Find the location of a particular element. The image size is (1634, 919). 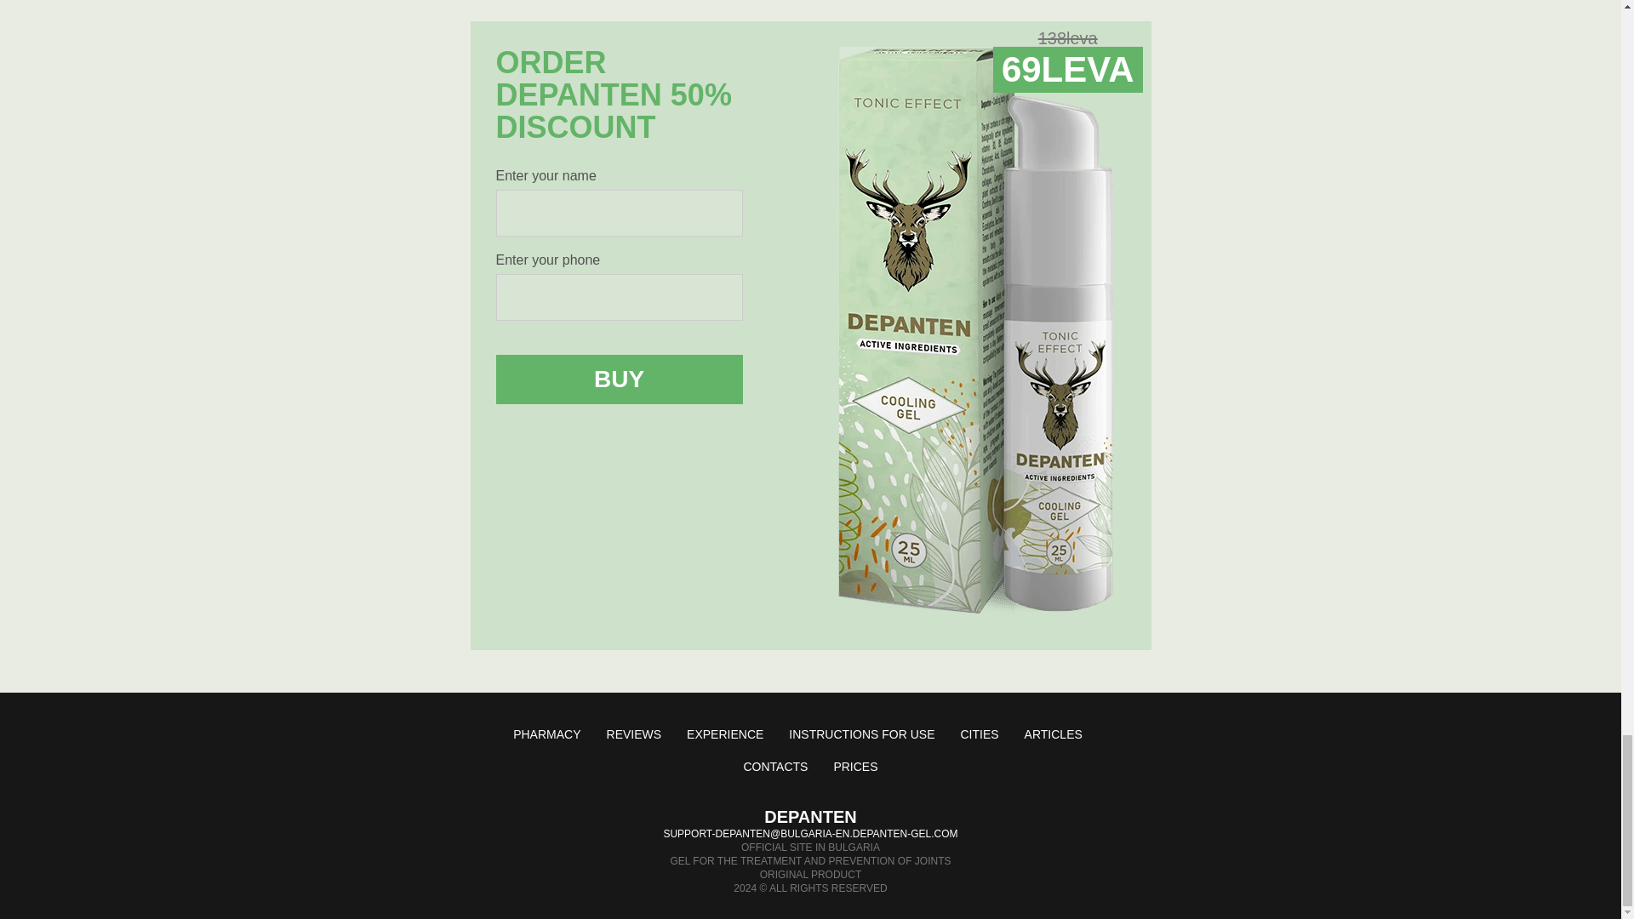

DEPANTEN is located at coordinates (810, 817).